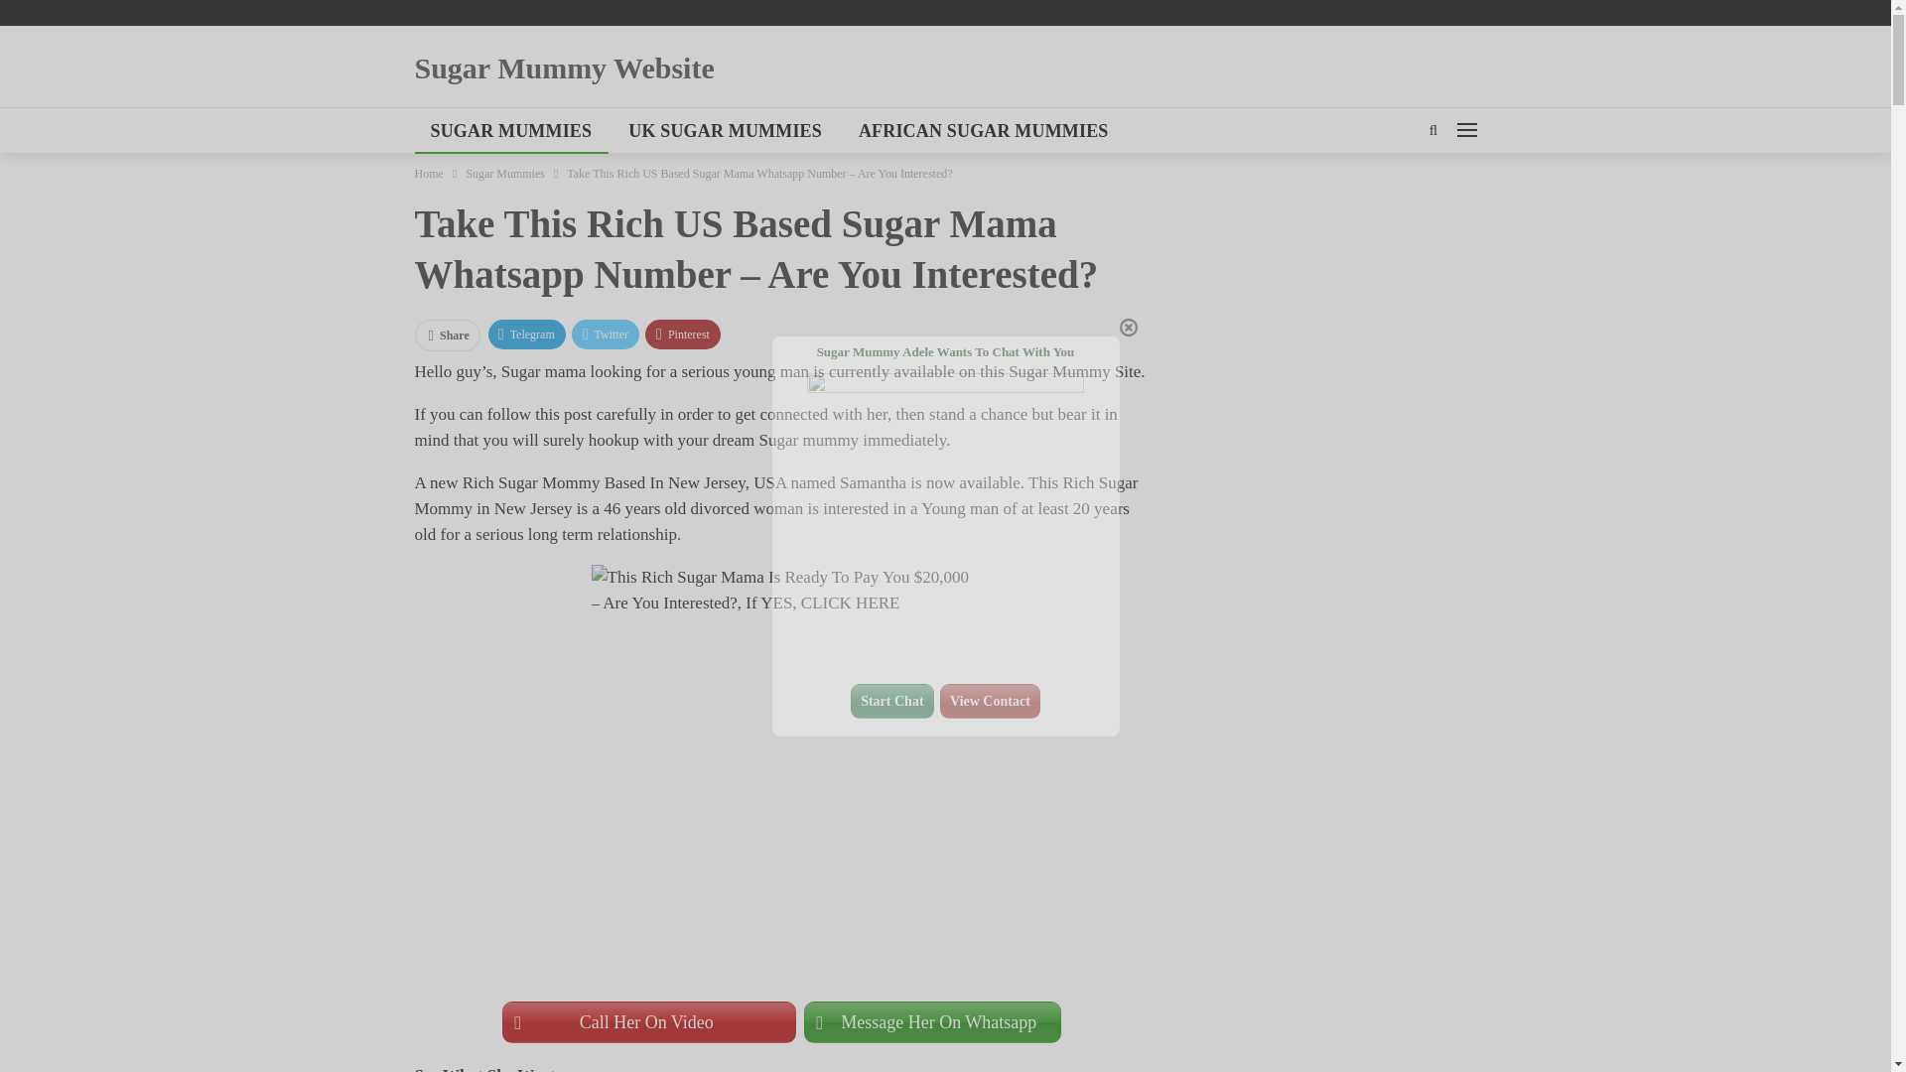 This screenshot has width=1906, height=1072. I want to click on Telegram, so click(526, 334).